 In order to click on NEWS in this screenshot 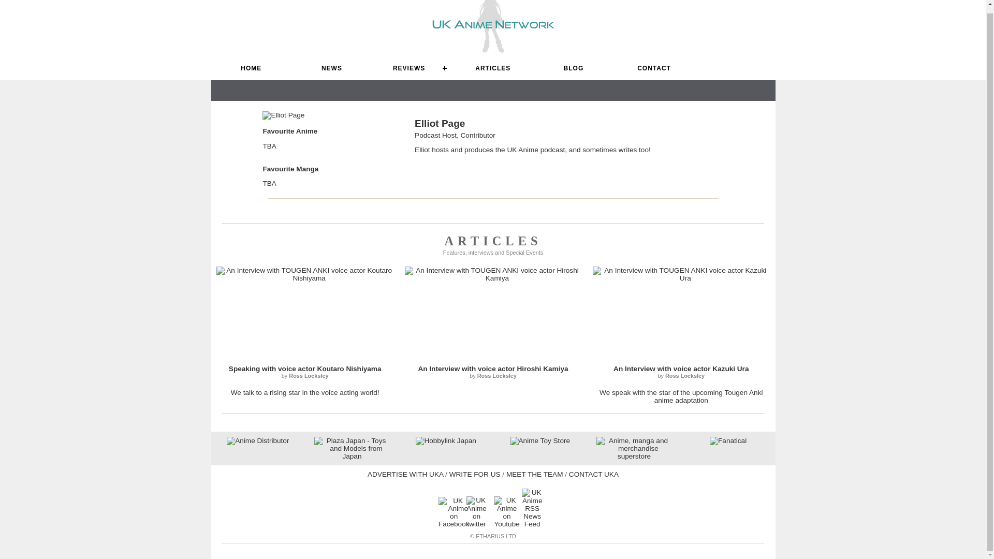, I will do `click(331, 68)`.